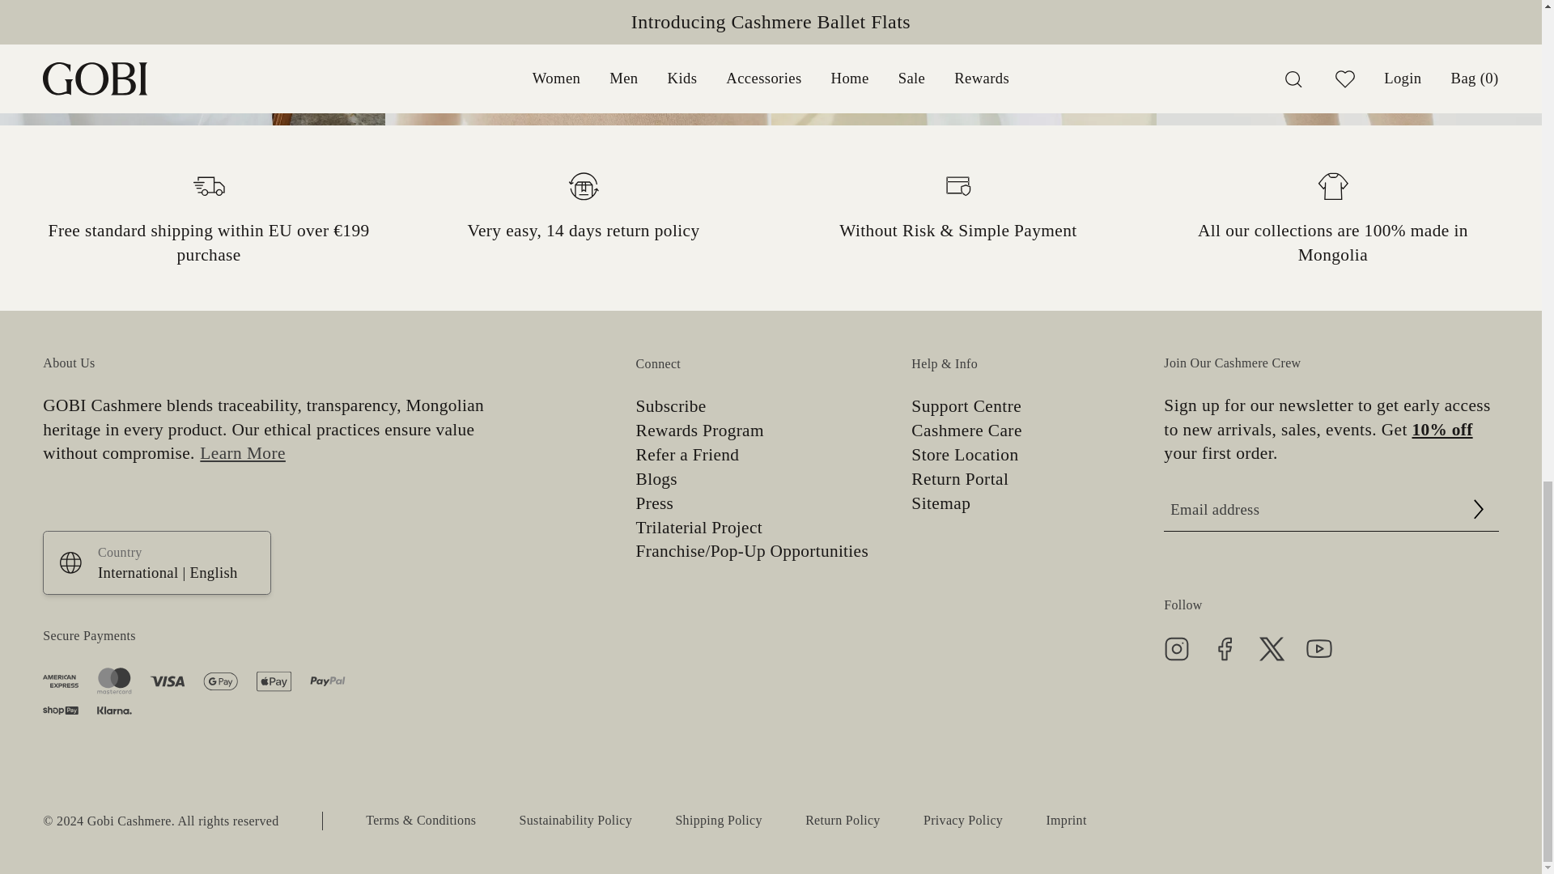 Image resolution: width=1554 pixels, height=874 pixels. Describe the element at coordinates (940, 503) in the screenshot. I see `Sitemap` at that location.